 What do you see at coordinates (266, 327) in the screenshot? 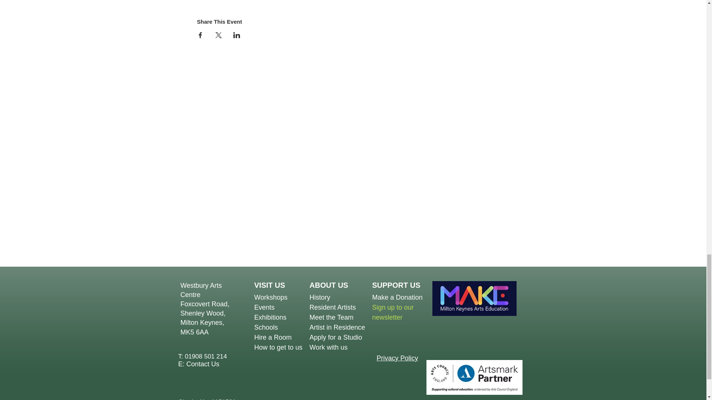
I see `Schools` at bounding box center [266, 327].